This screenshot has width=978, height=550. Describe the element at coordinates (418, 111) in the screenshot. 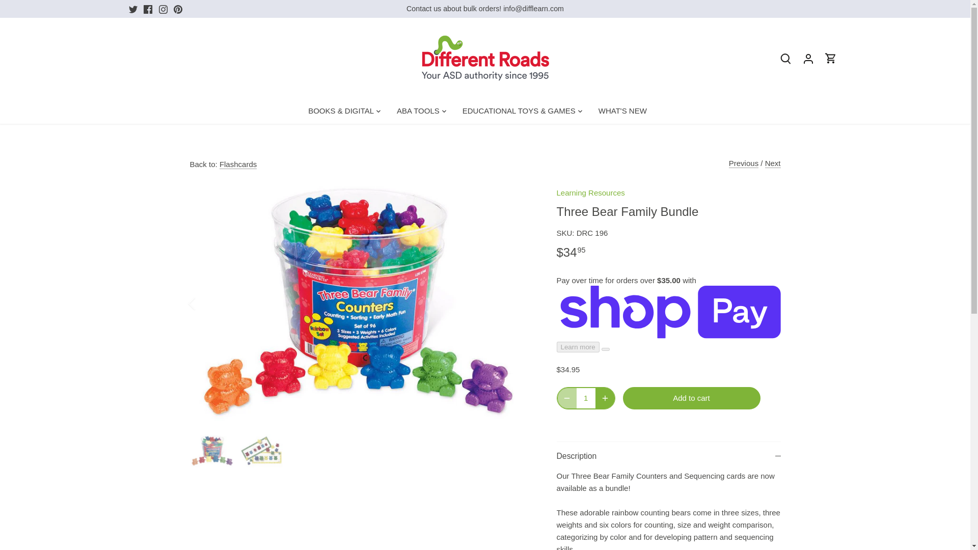

I see `ABA TOOLS` at that location.